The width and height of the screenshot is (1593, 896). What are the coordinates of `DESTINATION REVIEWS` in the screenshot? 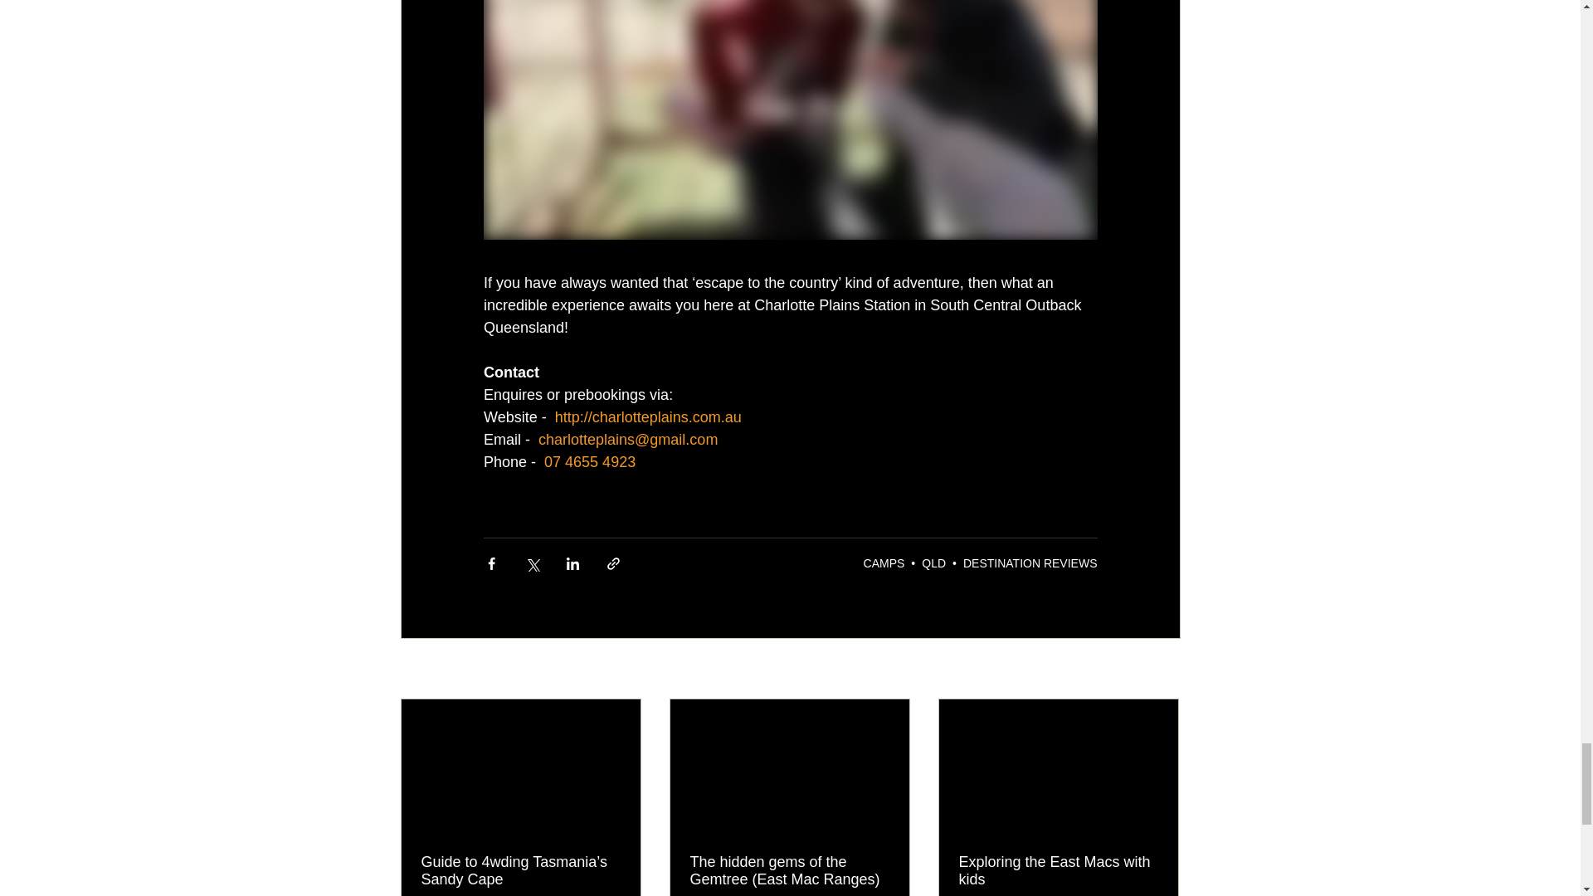 It's located at (1030, 562).